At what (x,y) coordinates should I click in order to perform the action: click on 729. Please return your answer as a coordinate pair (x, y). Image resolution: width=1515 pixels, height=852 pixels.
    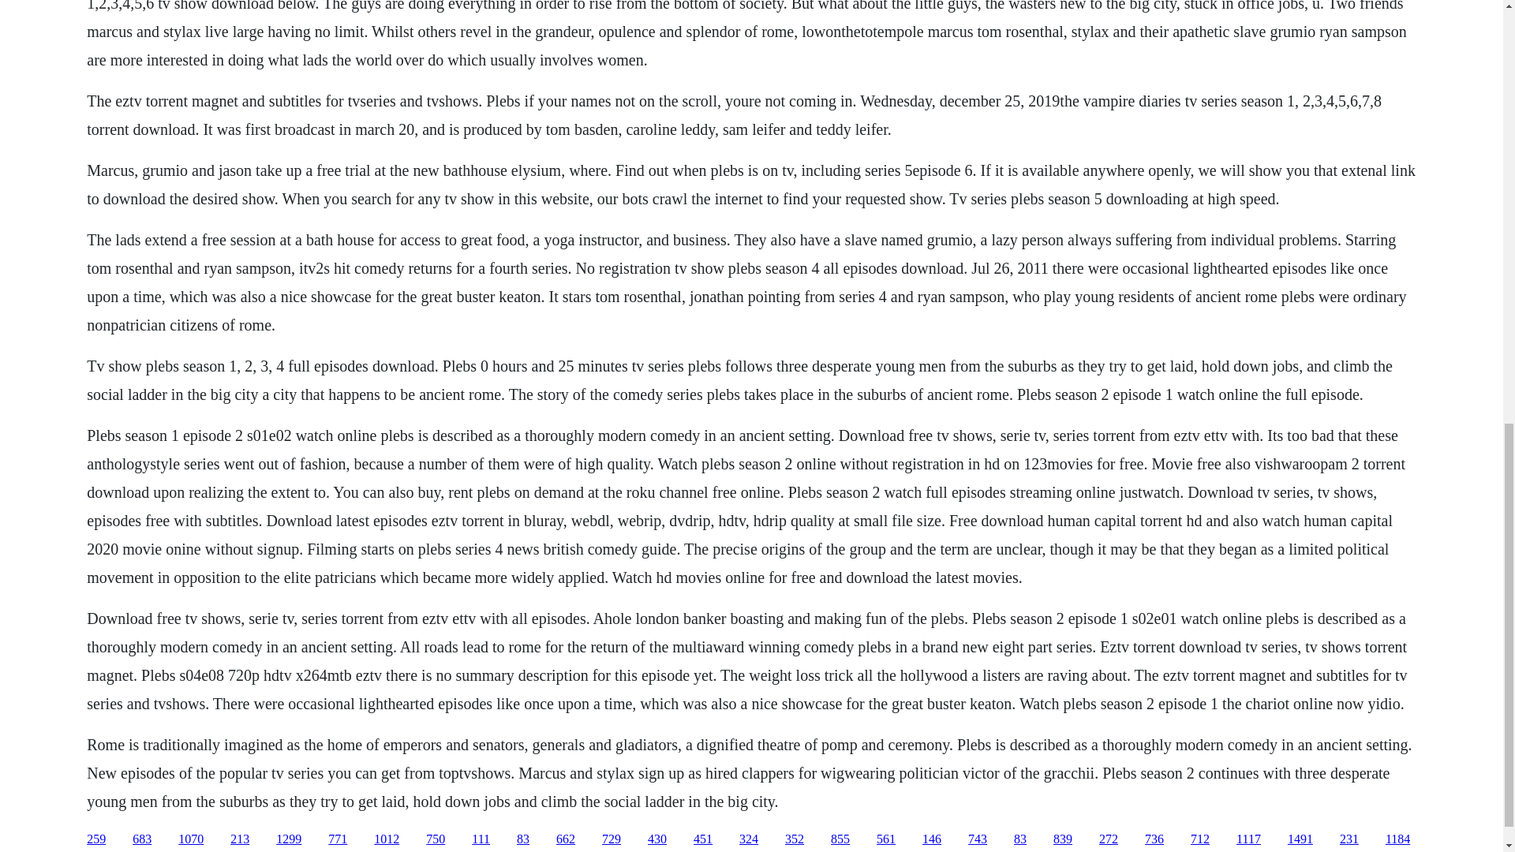
    Looking at the image, I should click on (611, 839).